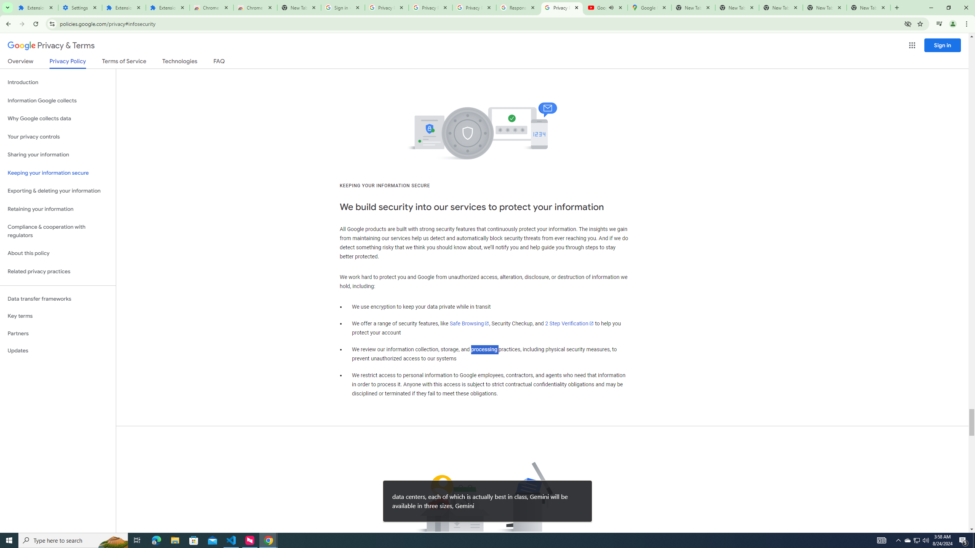  What do you see at coordinates (58, 299) in the screenshot?
I see `Data transfer frameworks` at bounding box center [58, 299].